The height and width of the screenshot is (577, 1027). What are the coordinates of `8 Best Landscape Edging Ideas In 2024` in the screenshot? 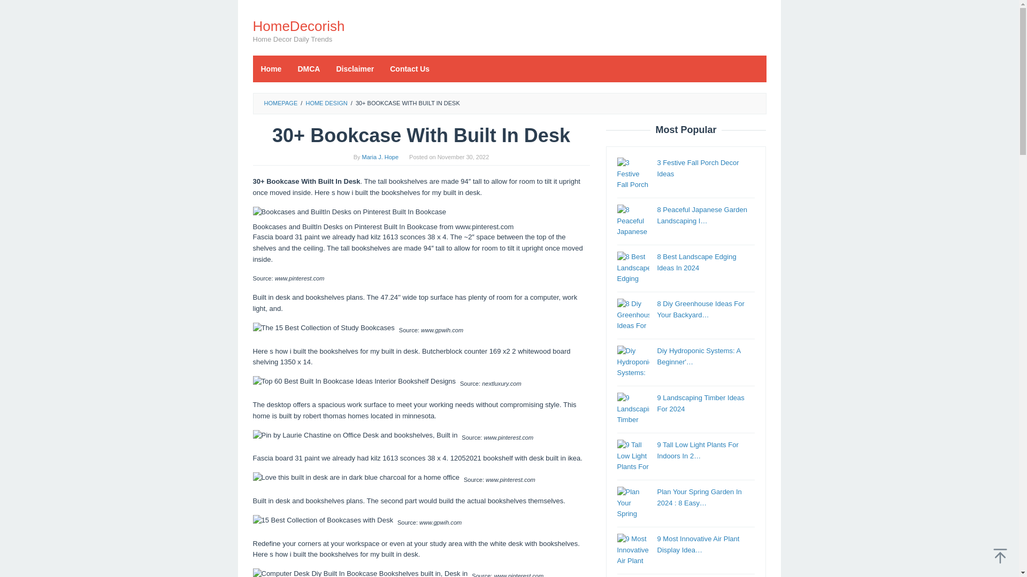 It's located at (696, 262).